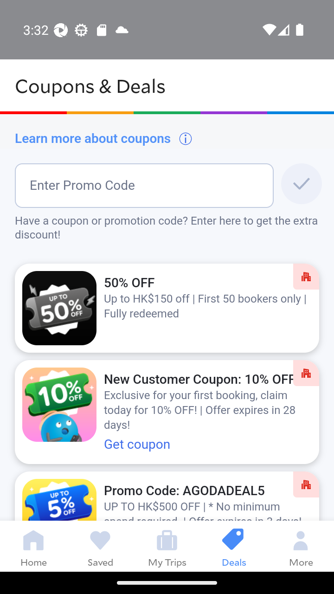  What do you see at coordinates (33, 546) in the screenshot?
I see `Home` at bounding box center [33, 546].